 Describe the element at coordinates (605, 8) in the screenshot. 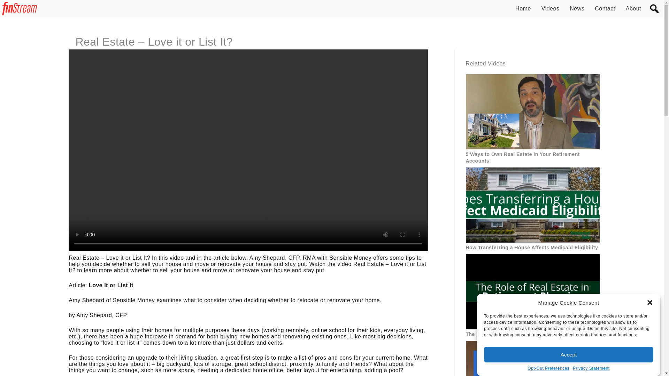

I see `Contact` at that location.